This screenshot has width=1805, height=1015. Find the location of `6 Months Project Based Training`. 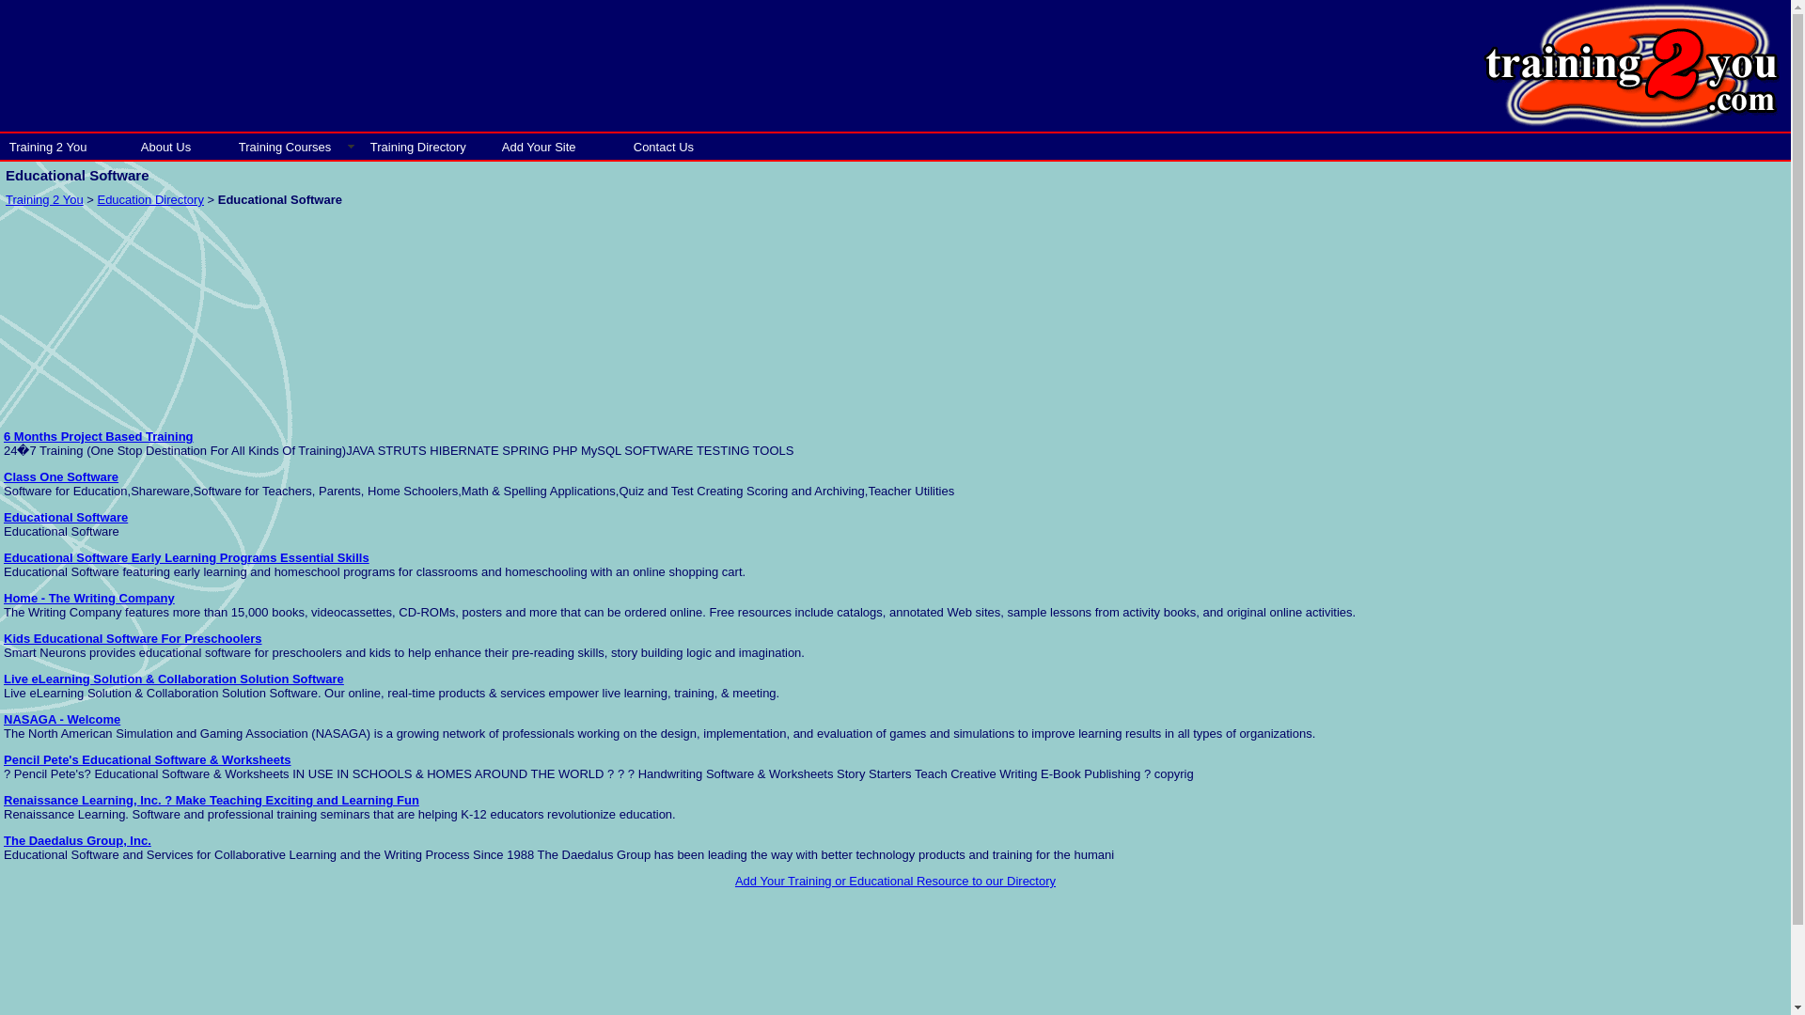

6 Months Project Based Training is located at coordinates (98, 436).